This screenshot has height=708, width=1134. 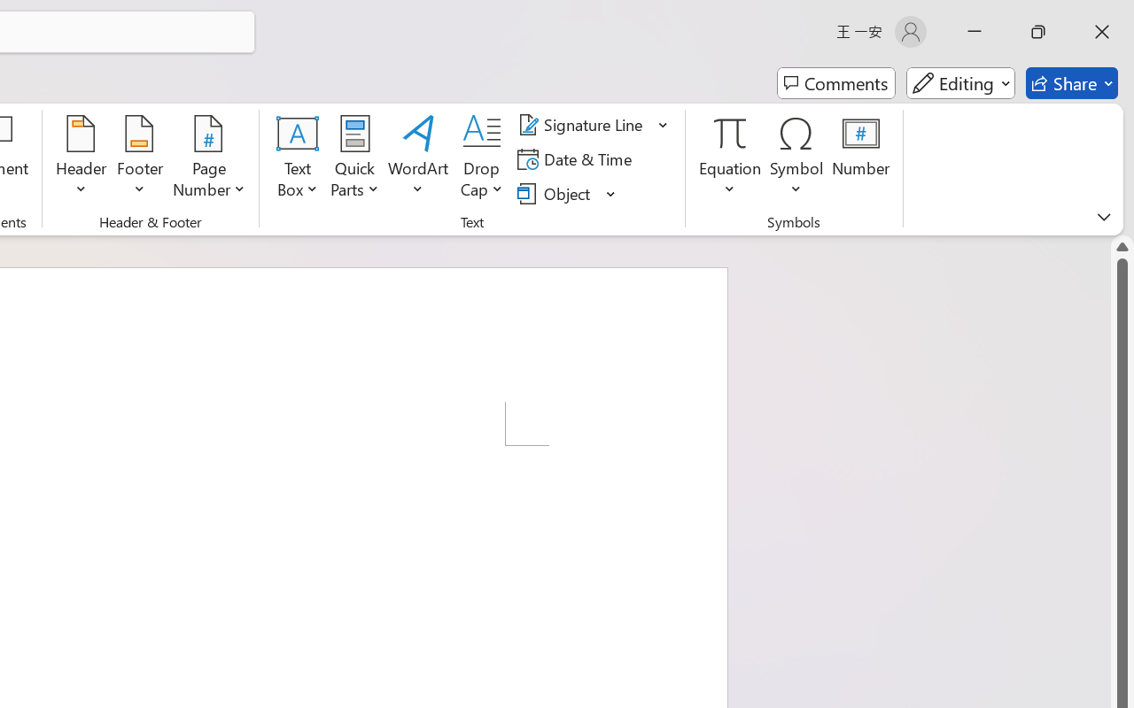 What do you see at coordinates (556, 193) in the screenshot?
I see `Object...` at bounding box center [556, 193].